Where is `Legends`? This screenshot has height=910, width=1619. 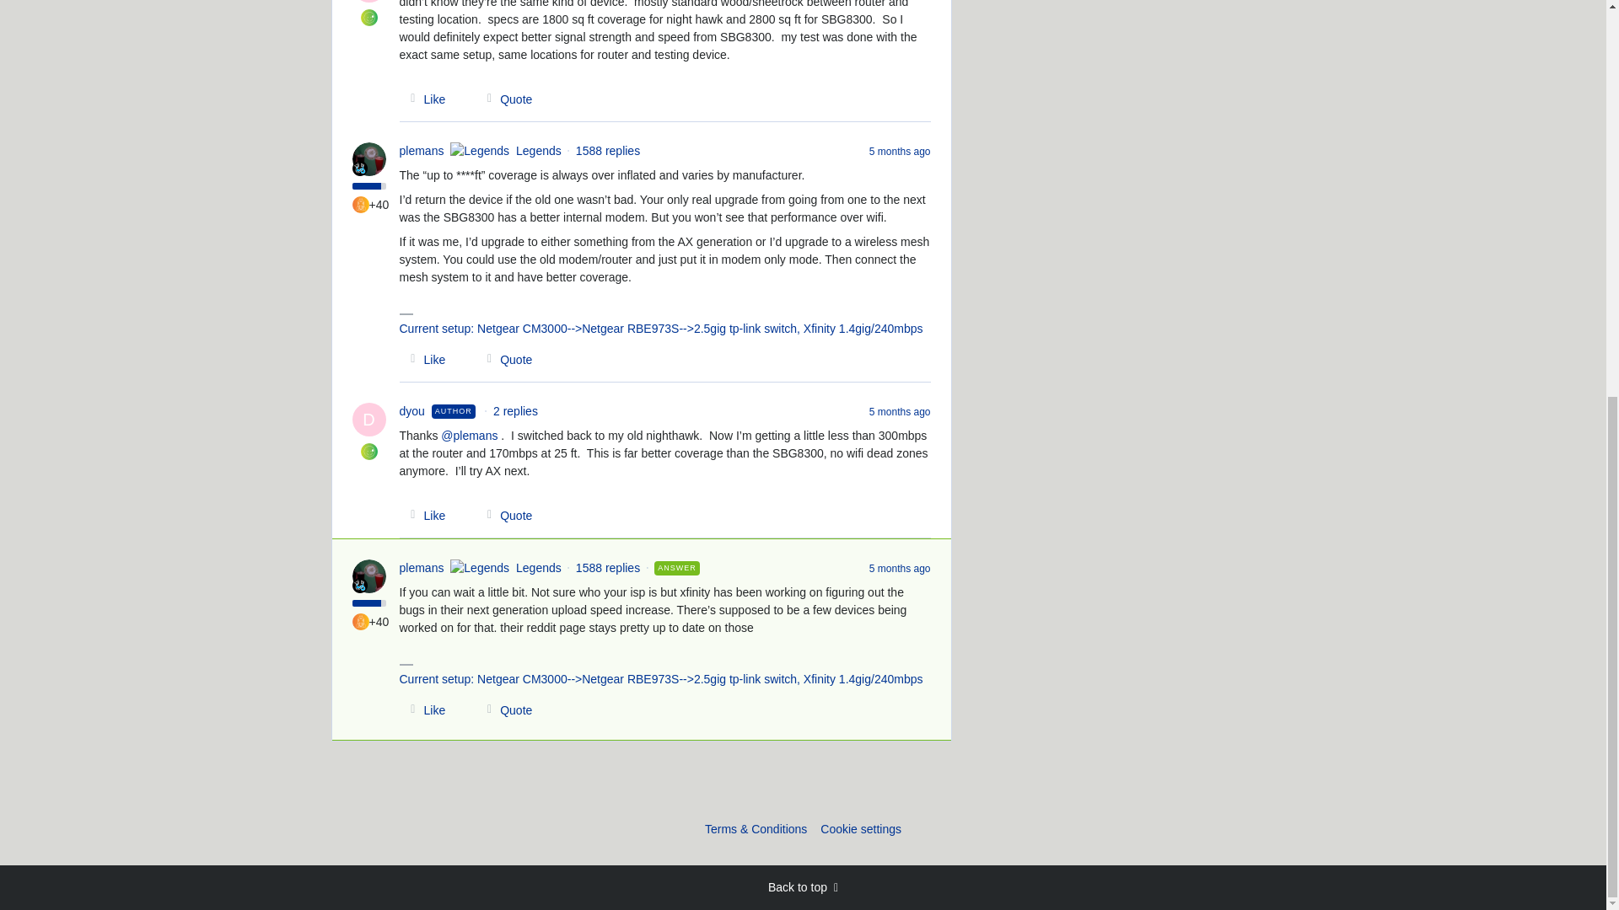 Legends is located at coordinates (359, 585).